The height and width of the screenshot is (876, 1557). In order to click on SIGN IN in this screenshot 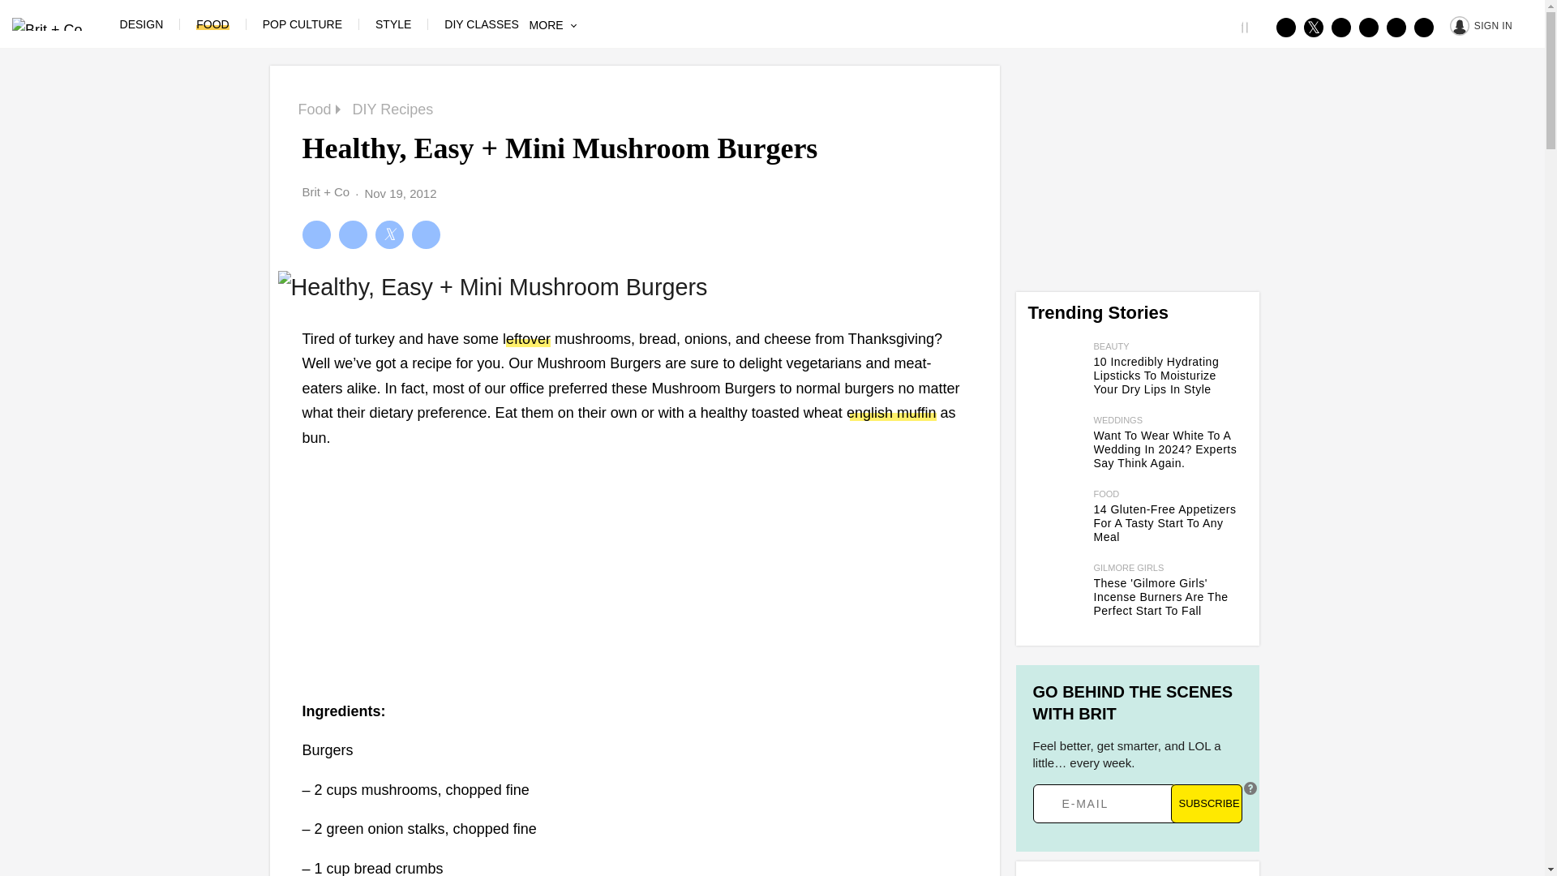, I will do `click(1481, 24)`.